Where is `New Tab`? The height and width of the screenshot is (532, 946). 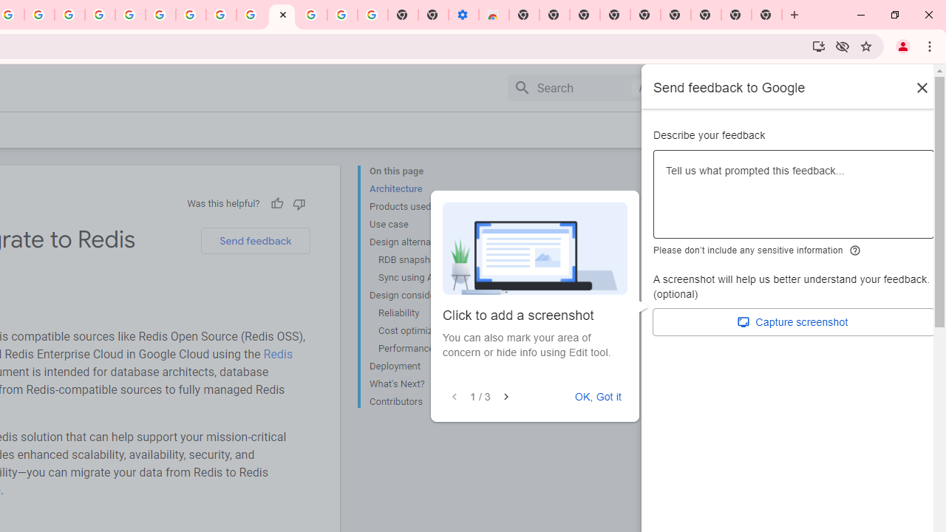 New Tab is located at coordinates (706, 15).